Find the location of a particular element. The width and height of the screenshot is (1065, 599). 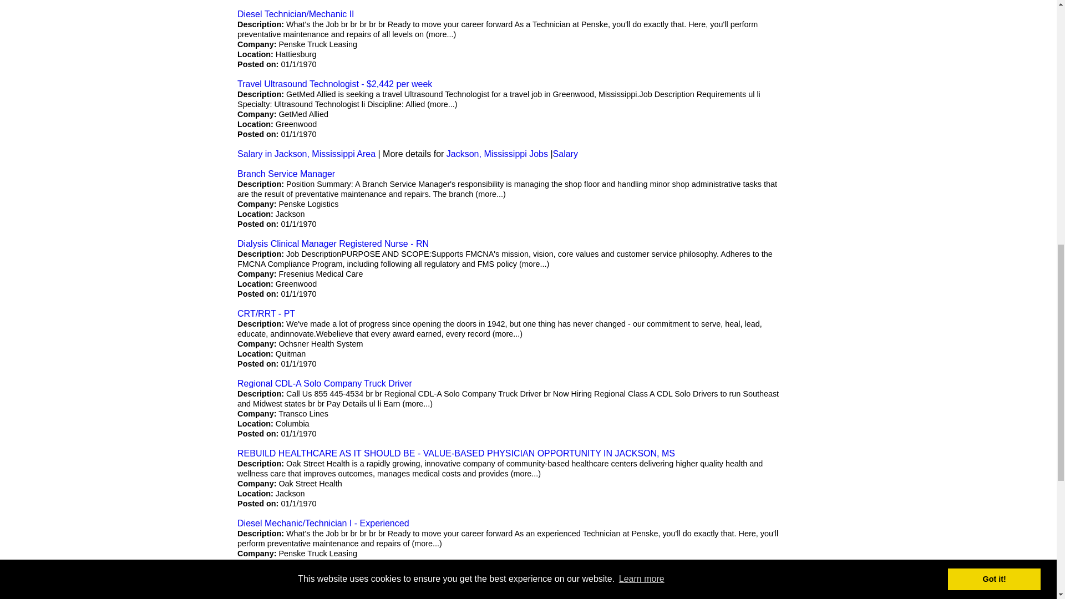

Regional CDL-A Solo Company Truck Driver is located at coordinates (325, 383).